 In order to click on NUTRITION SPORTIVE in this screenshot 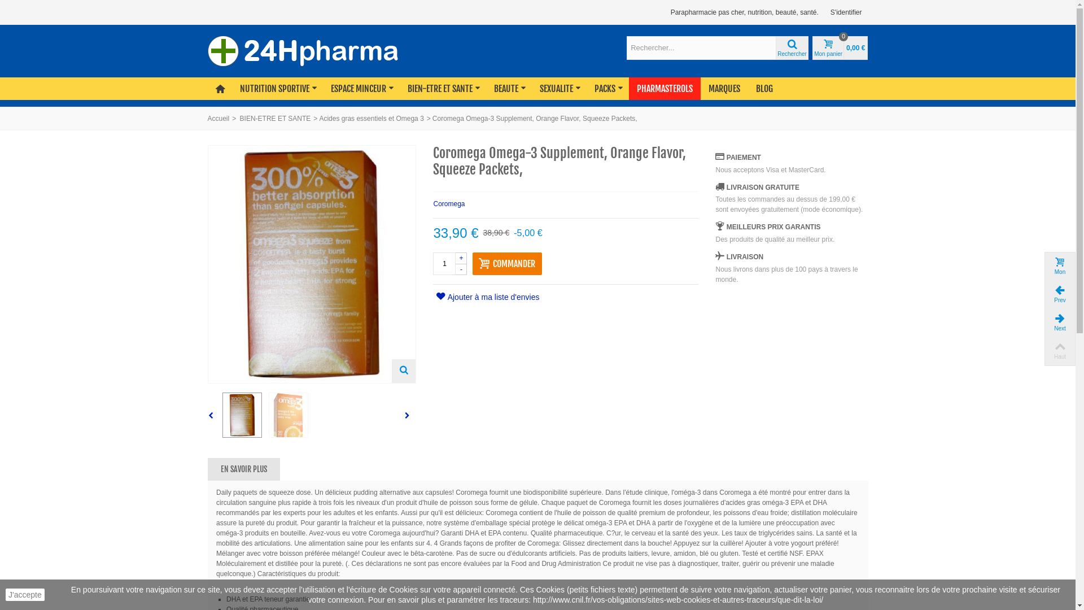, I will do `click(278, 89)`.